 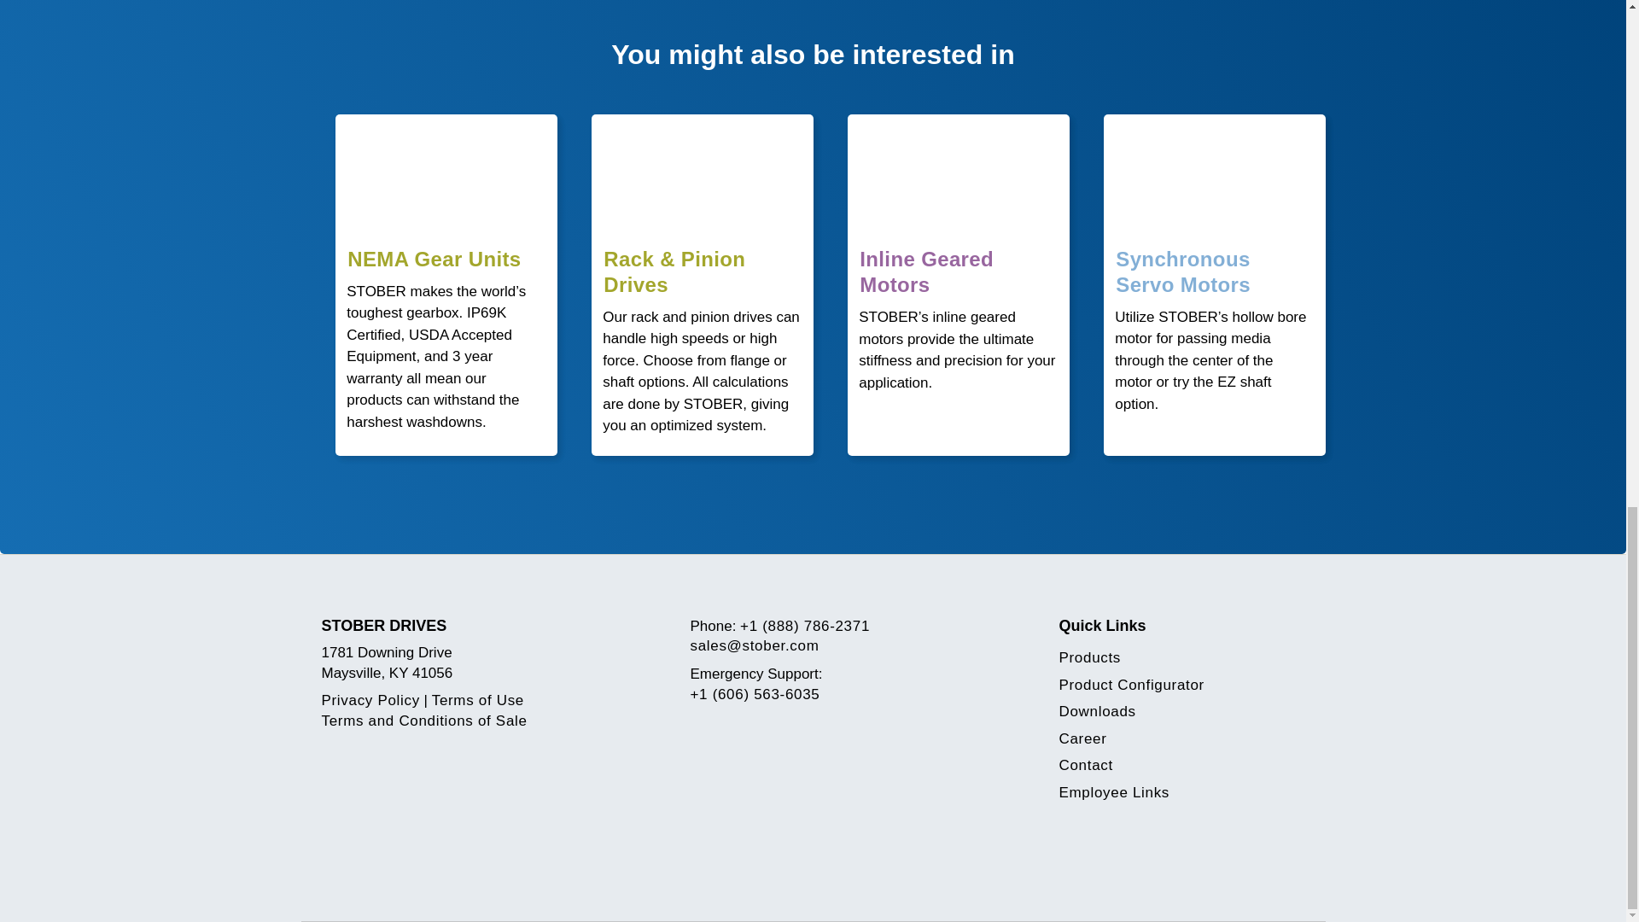 What do you see at coordinates (370, 700) in the screenshot?
I see `Imprint` at bounding box center [370, 700].